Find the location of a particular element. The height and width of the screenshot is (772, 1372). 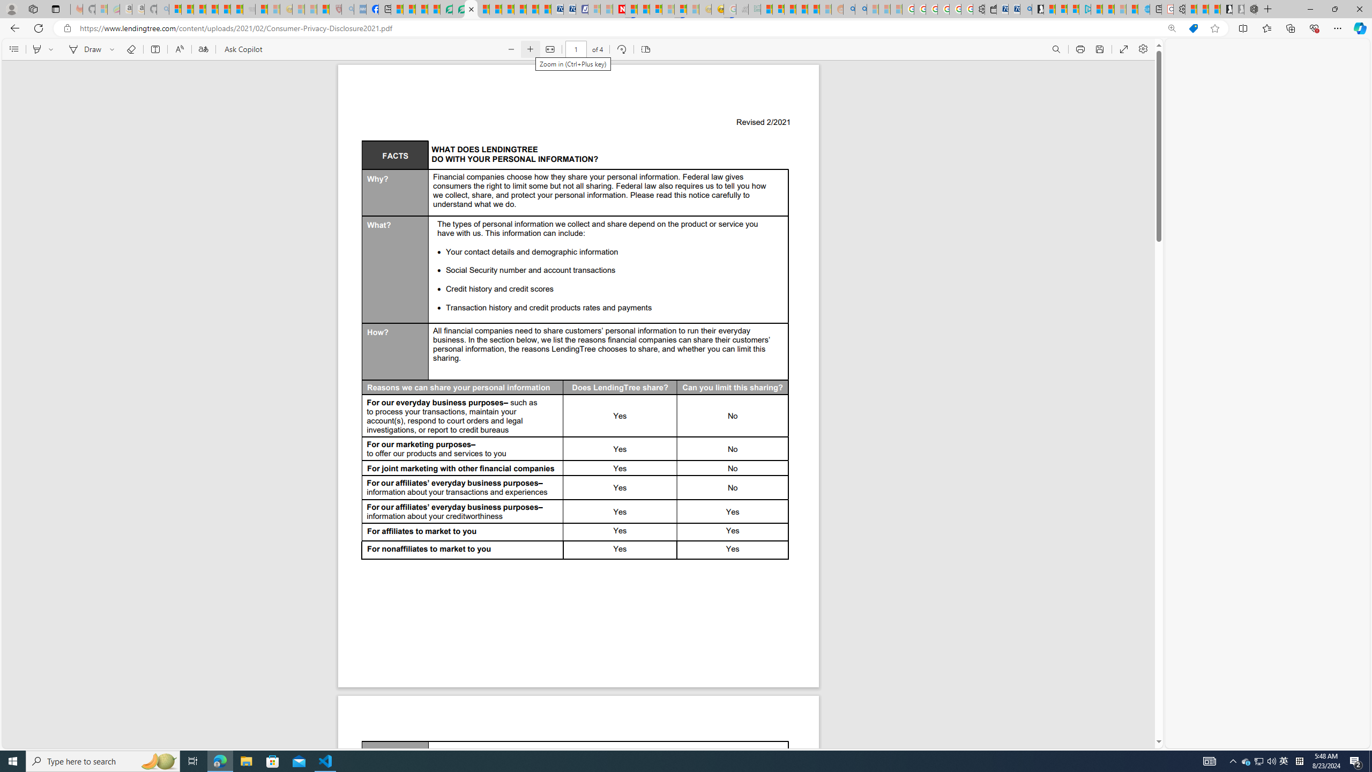

Terms of Use Agreement is located at coordinates (459, 9).